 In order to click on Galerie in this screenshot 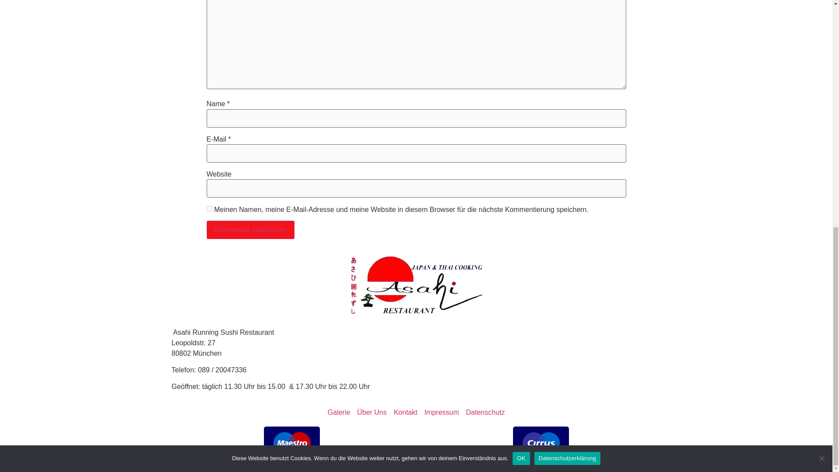, I will do `click(339, 413)`.